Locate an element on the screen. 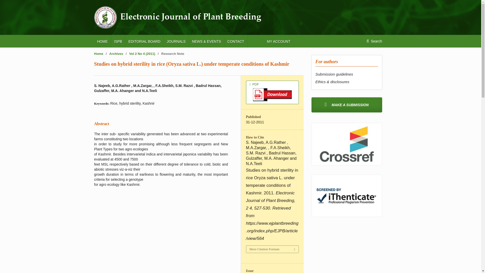 Image resolution: width=485 pixels, height=273 pixels. Archives is located at coordinates (116, 54).